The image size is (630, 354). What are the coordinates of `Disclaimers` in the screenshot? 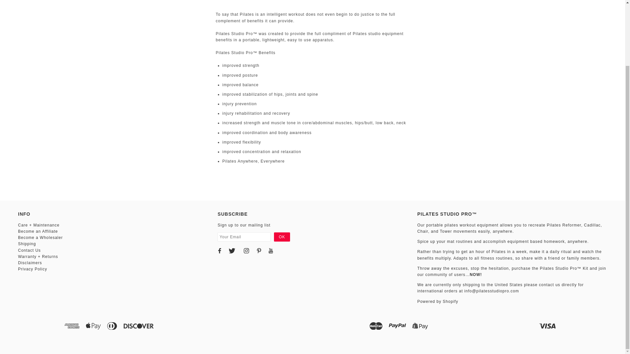 It's located at (30, 263).